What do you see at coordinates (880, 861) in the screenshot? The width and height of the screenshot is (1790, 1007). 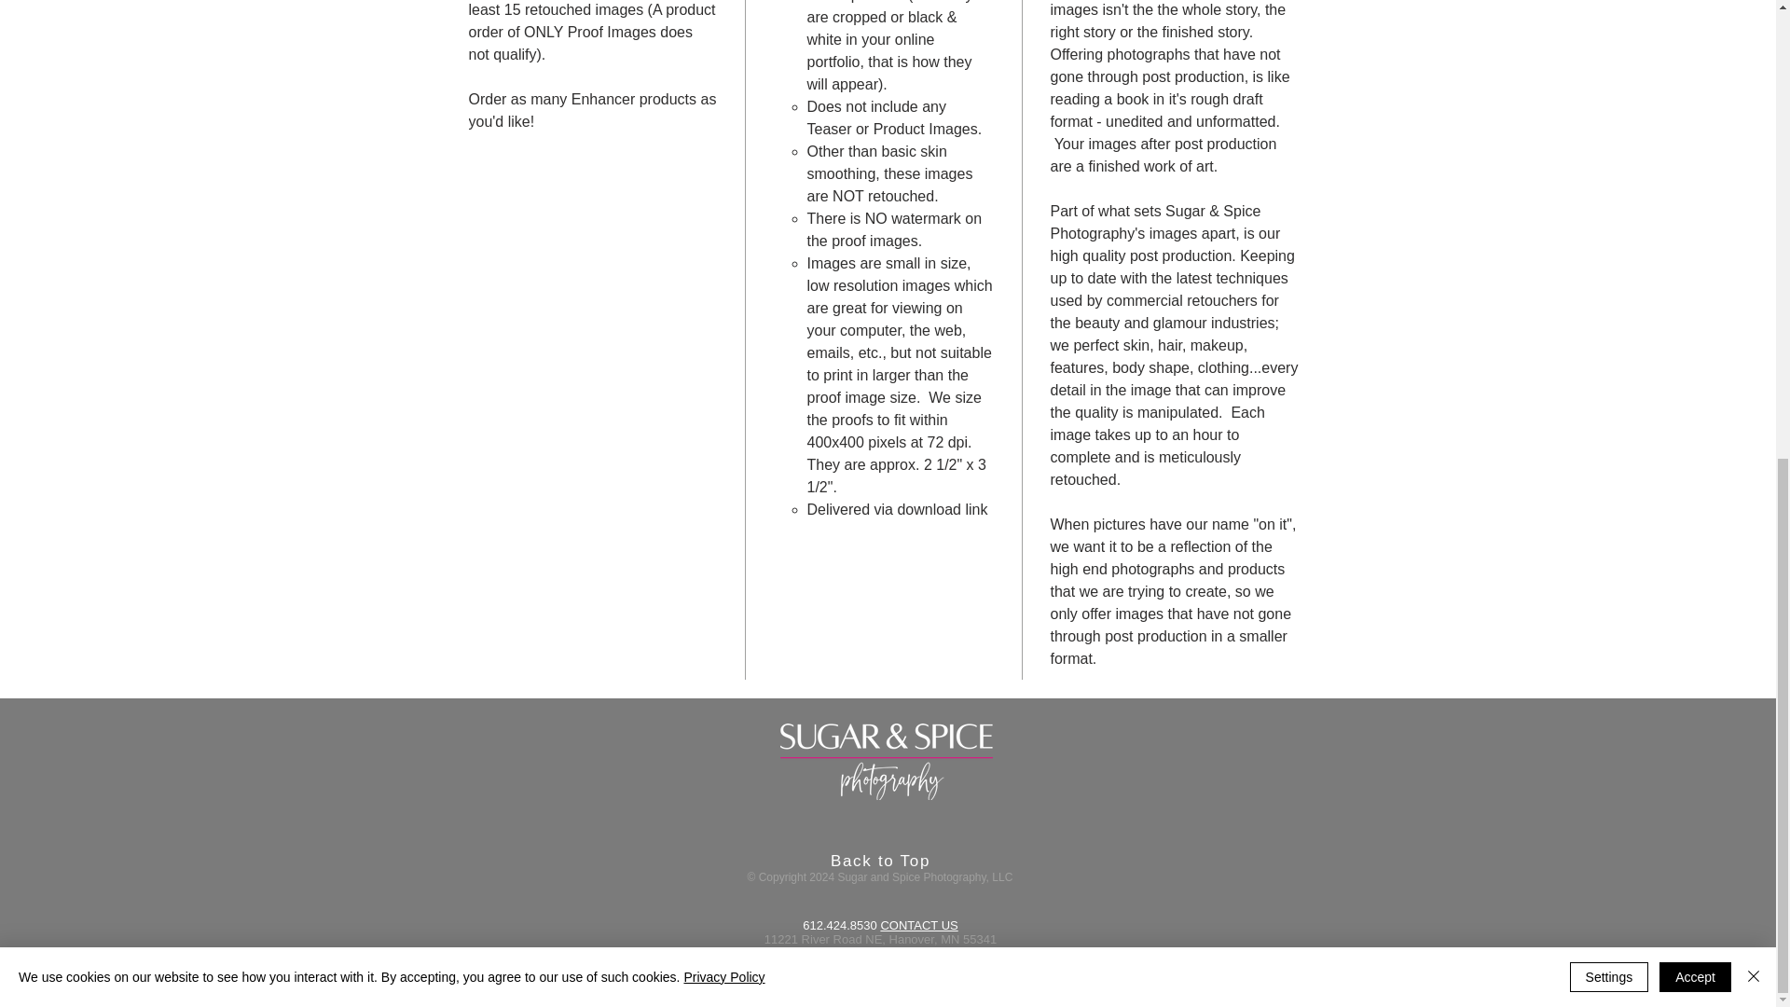 I see `Back to Top` at bounding box center [880, 861].